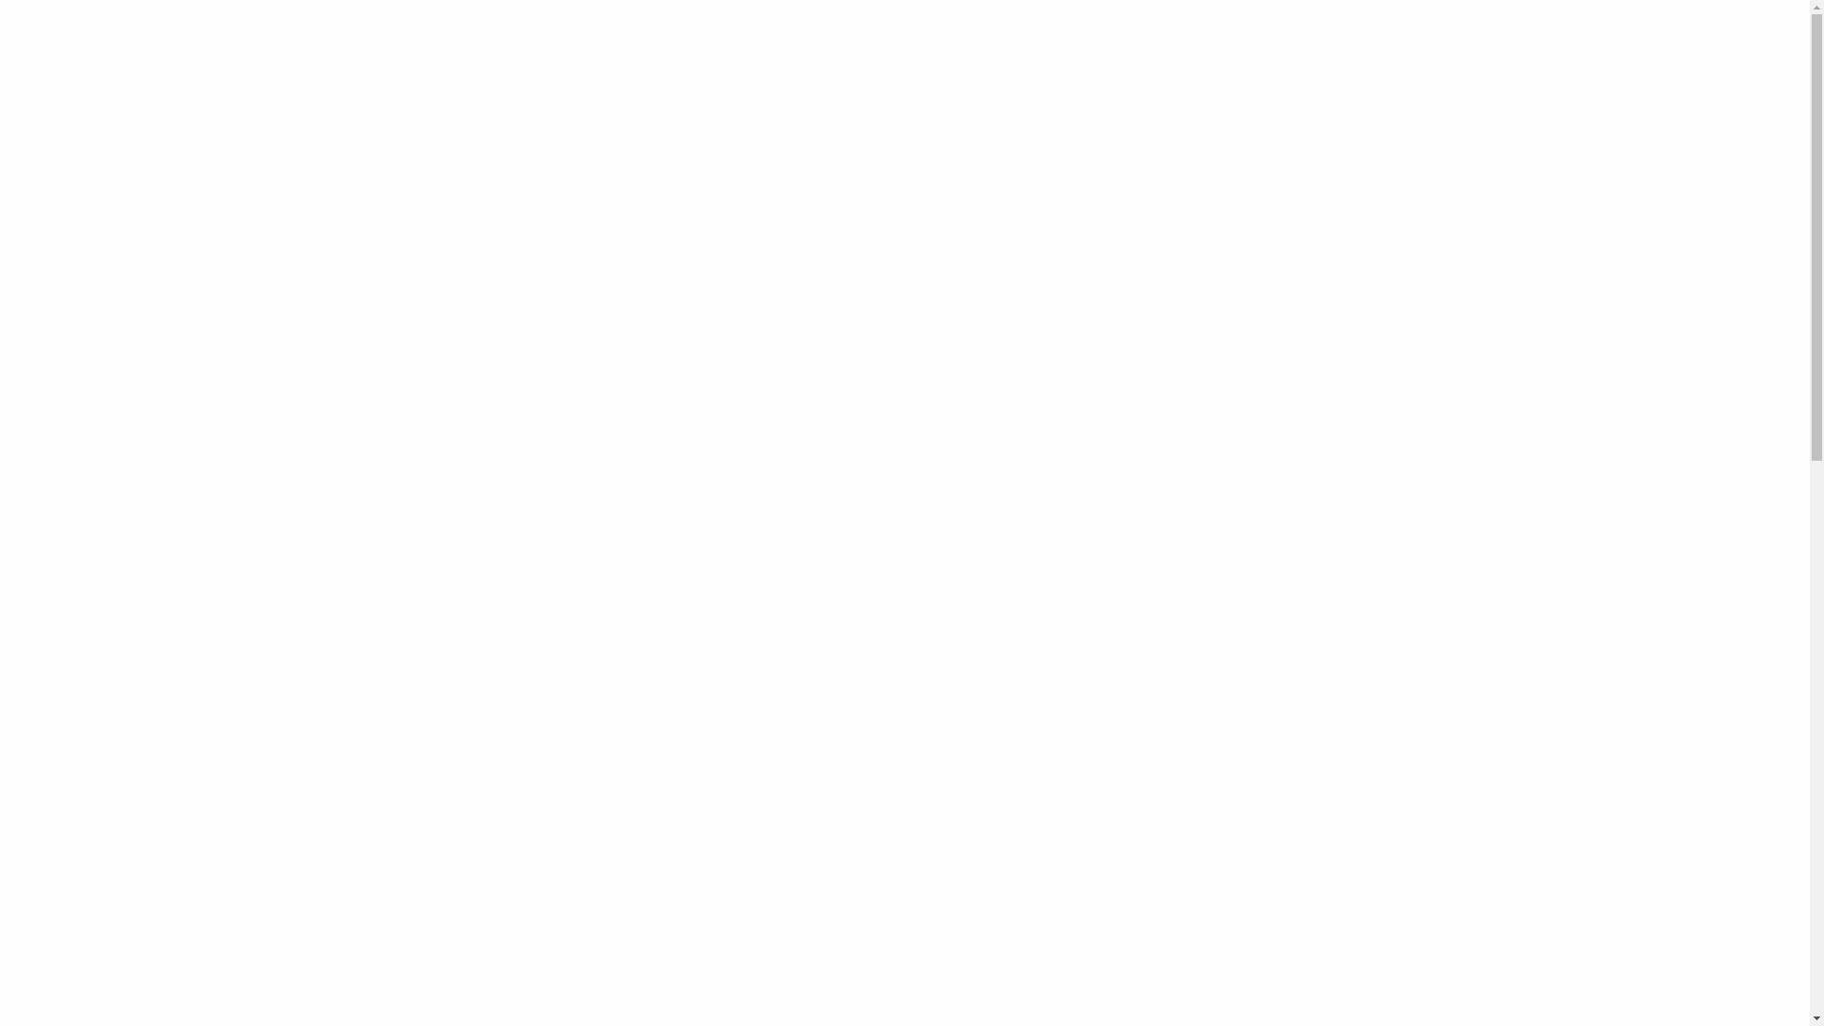  What do you see at coordinates (1016, 39) in the screenshot?
I see `Contacteer ons` at bounding box center [1016, 39].